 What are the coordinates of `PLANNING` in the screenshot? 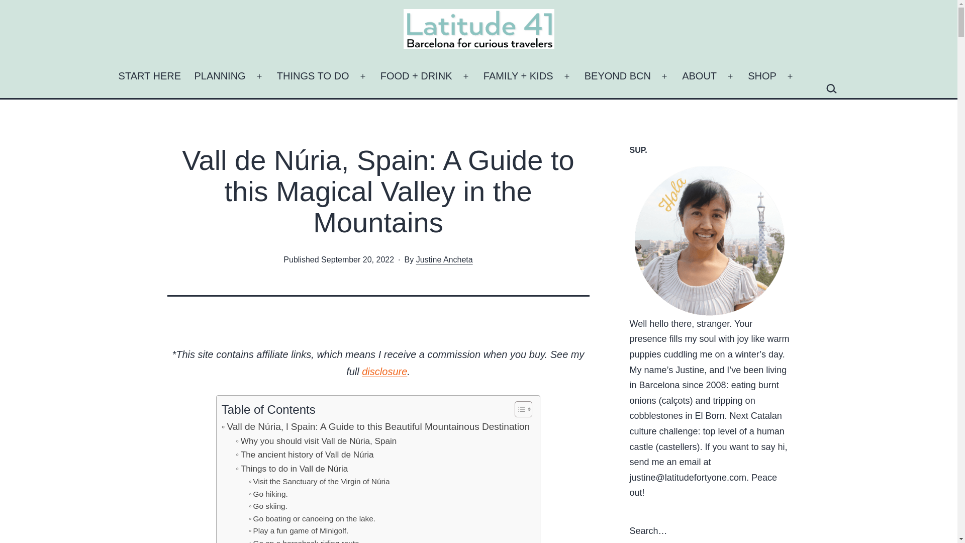 It's located at (219, 76).